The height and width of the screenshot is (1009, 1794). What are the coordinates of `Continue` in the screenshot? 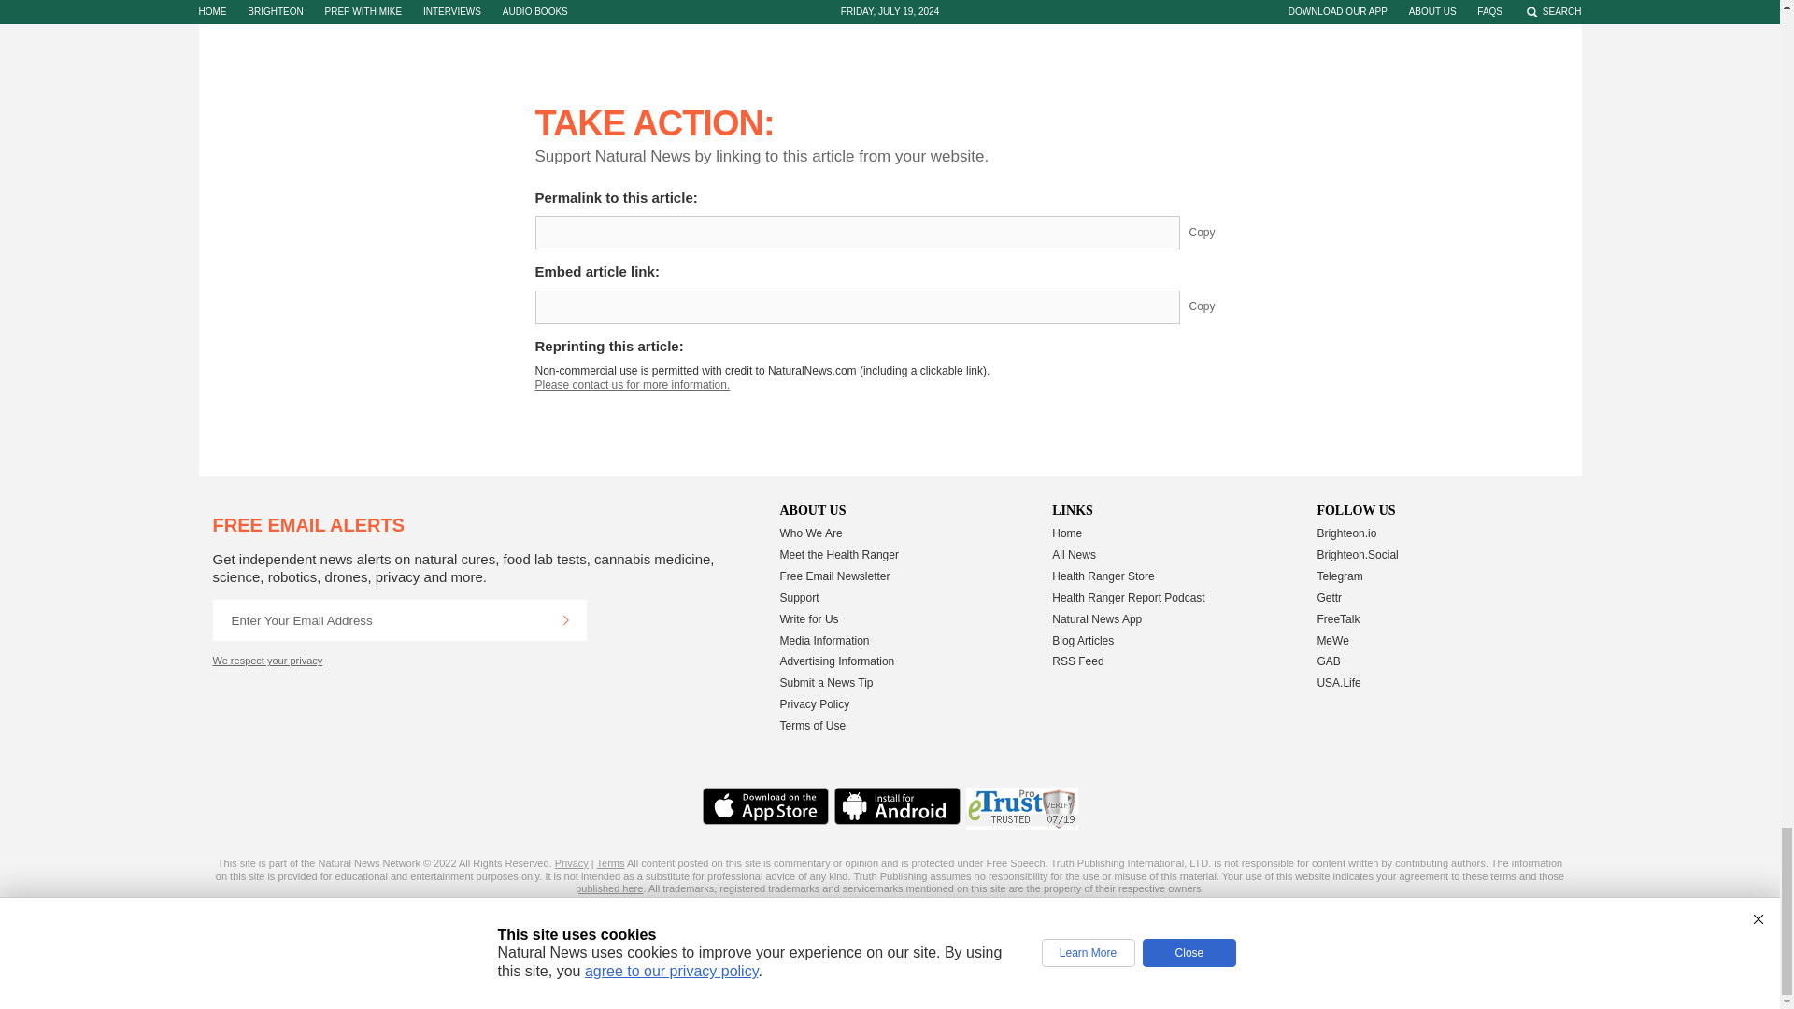 It's located at (565, 619).